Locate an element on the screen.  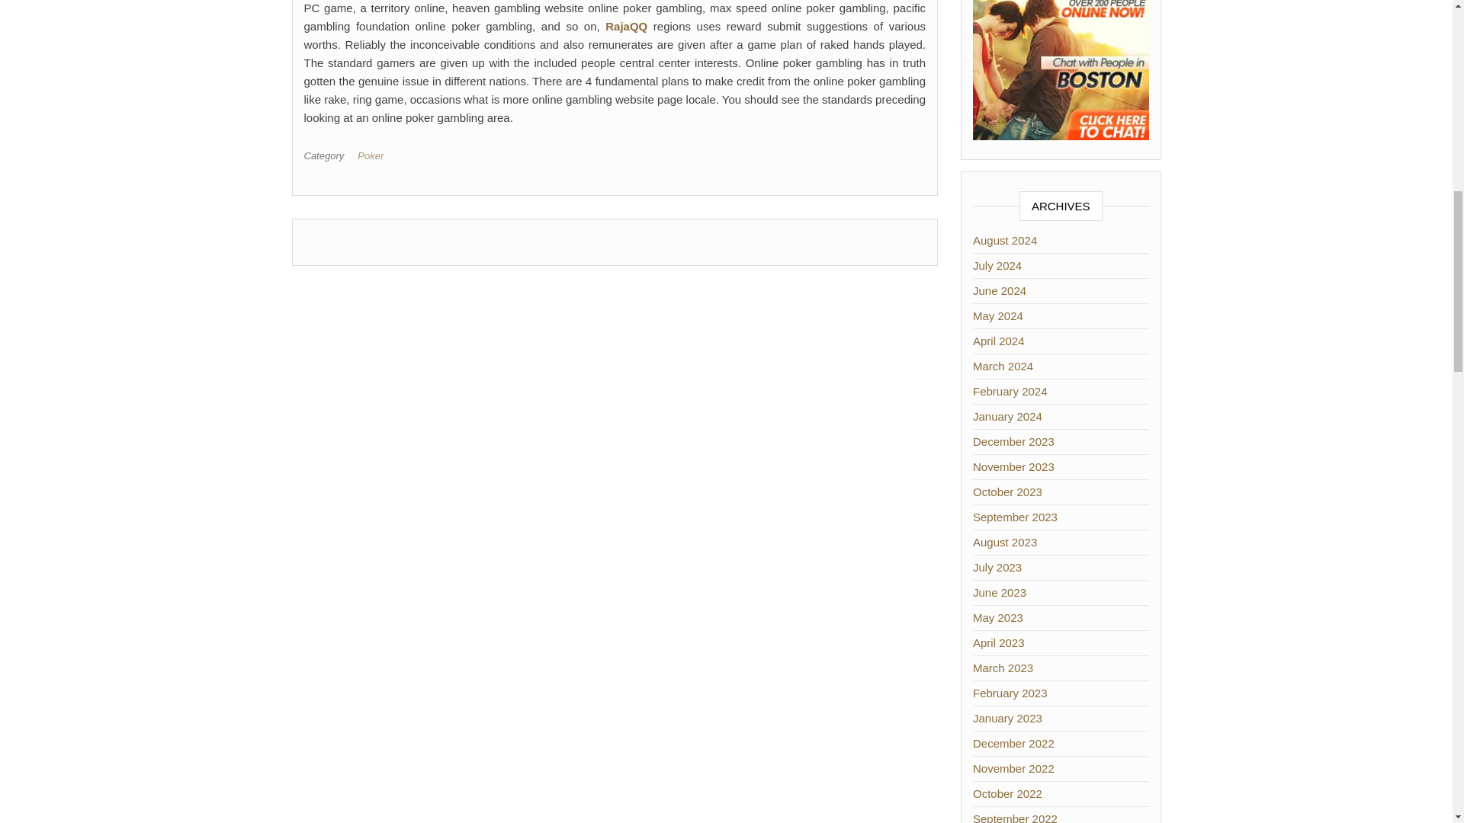
February 2023 is located at coordinates (1010, 693).